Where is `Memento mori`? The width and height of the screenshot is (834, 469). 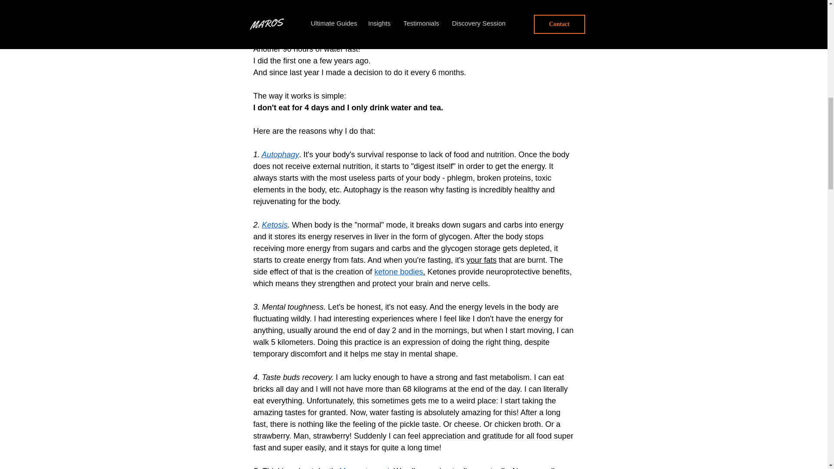 Memento mori is located at coordinates (364, 468).